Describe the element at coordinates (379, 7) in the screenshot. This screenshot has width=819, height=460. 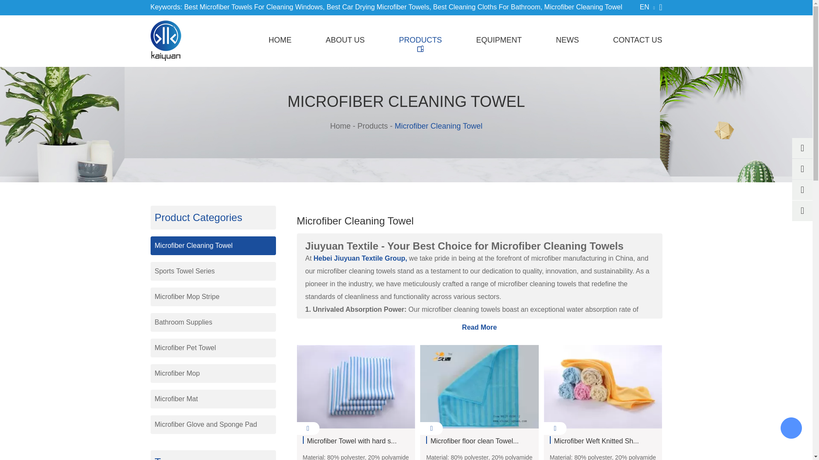
I see `Best Car Drying Microfiber Towels,` at that location.